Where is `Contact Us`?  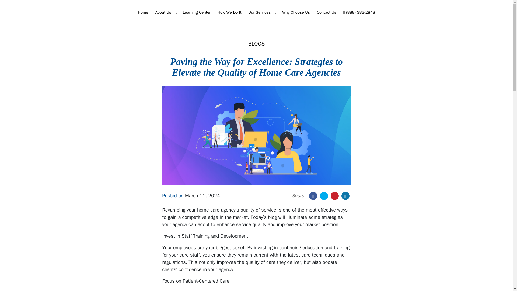
Contact Us is located at coordinates (327, 12).